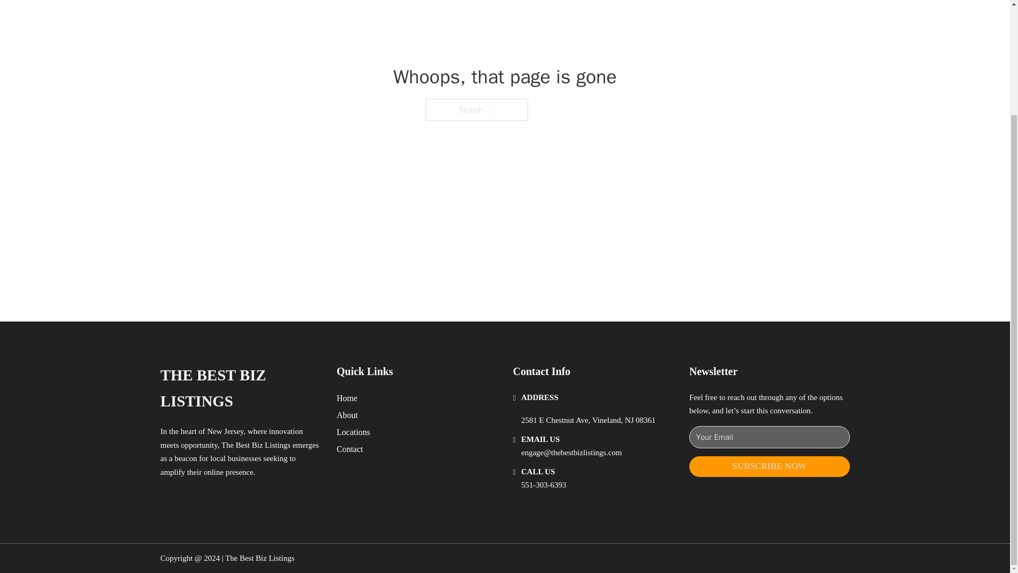  I want to click on SUBSCRIBE NOW, so click(769, 466).